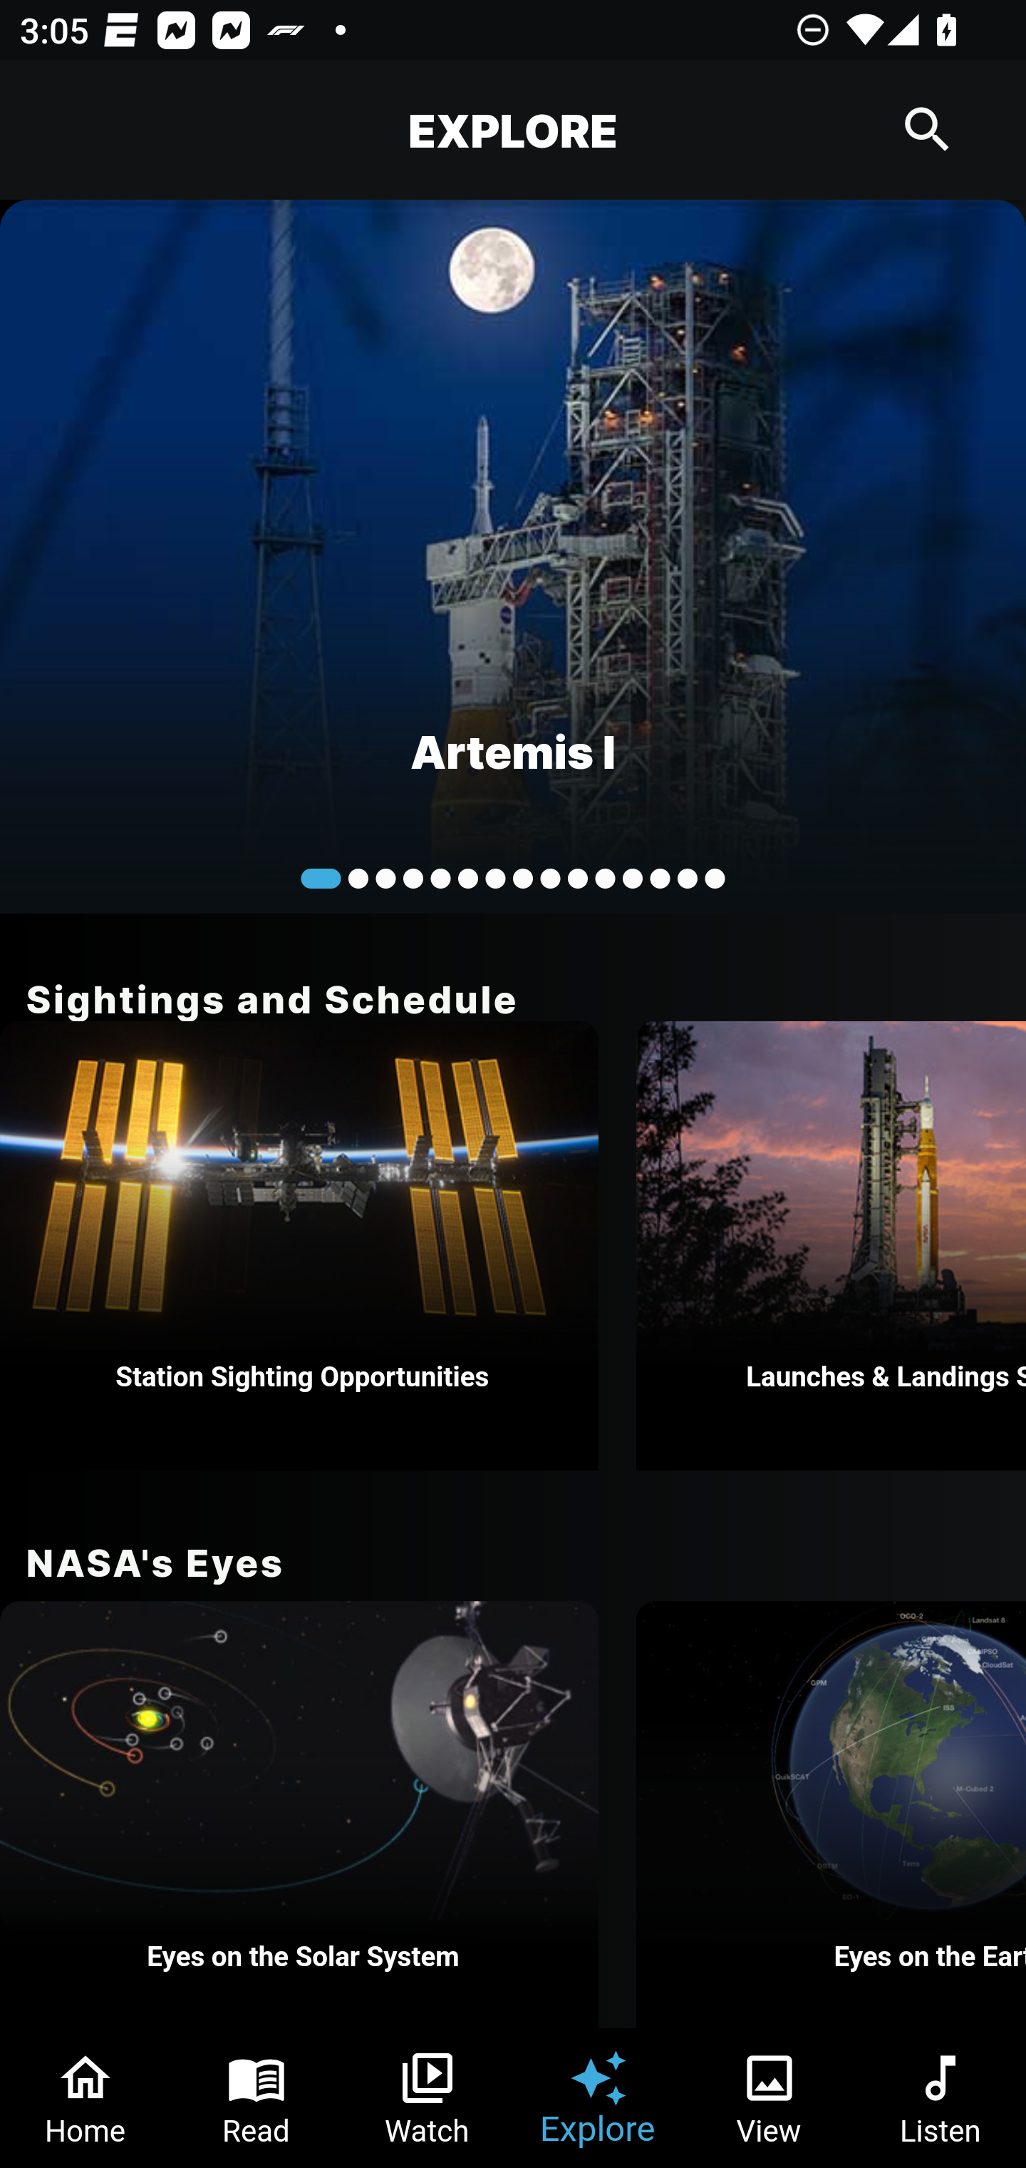 The height and width of the screenshot is (2168, 1026). Describe the element at coordinates (940, 2098) in the screenshot. I see `Listen
Tab 6 of 6` at that location.